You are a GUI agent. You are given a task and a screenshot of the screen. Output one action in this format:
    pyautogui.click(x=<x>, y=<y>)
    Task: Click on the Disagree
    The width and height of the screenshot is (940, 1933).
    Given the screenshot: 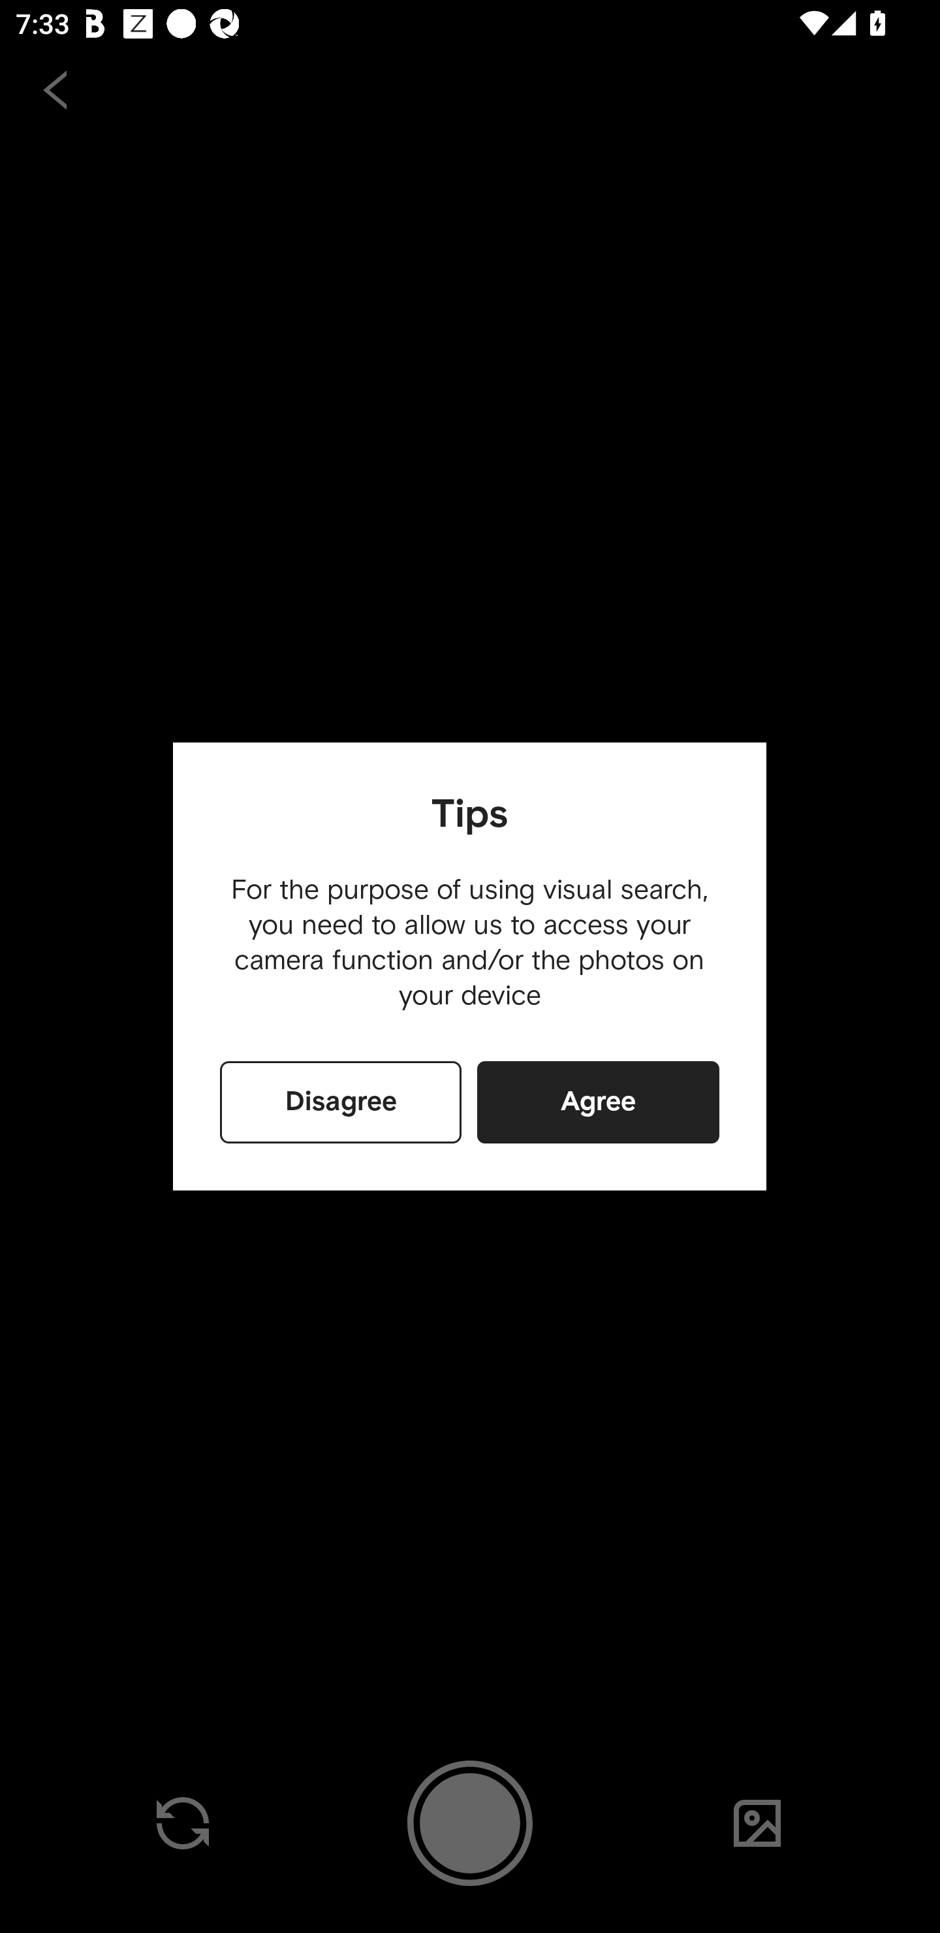 What is the action you would take?
    pyautogui.click(x=341, y=1102)
    